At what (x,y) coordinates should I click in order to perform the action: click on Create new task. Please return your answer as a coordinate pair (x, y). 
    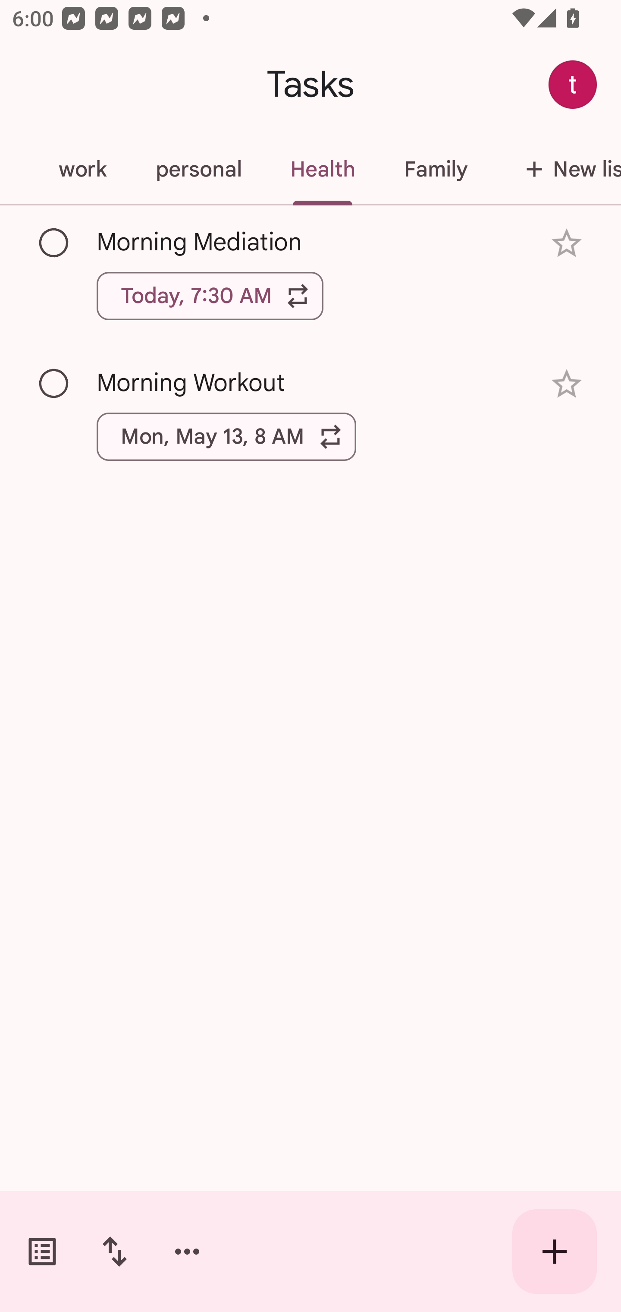
    Looking at the image, I should click on (555, 1252).